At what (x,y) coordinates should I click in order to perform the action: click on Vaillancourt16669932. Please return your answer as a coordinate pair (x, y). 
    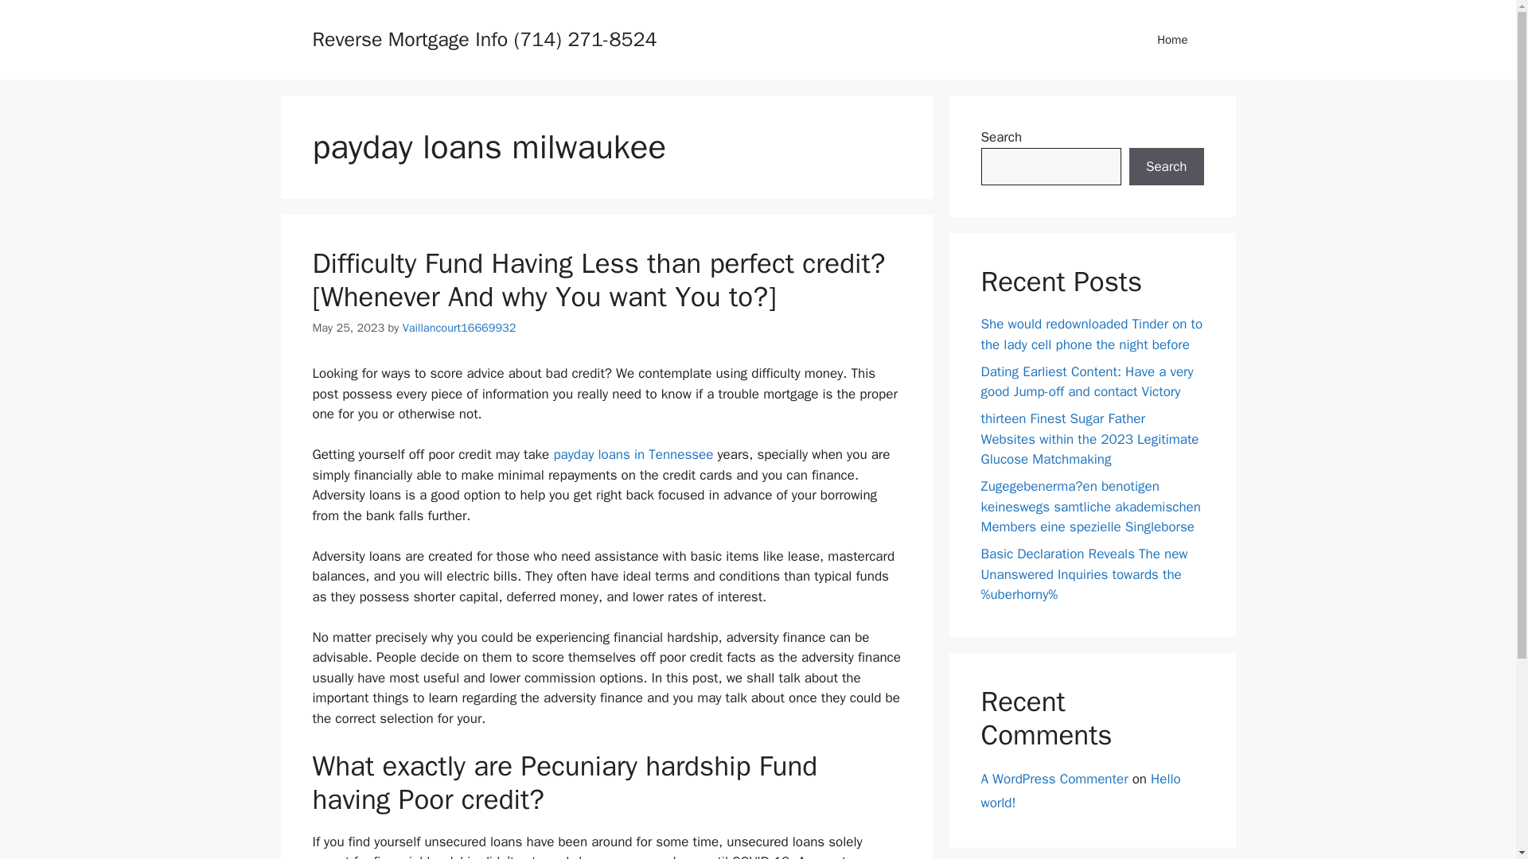
    Looking at the image, I should click on (459, 328).